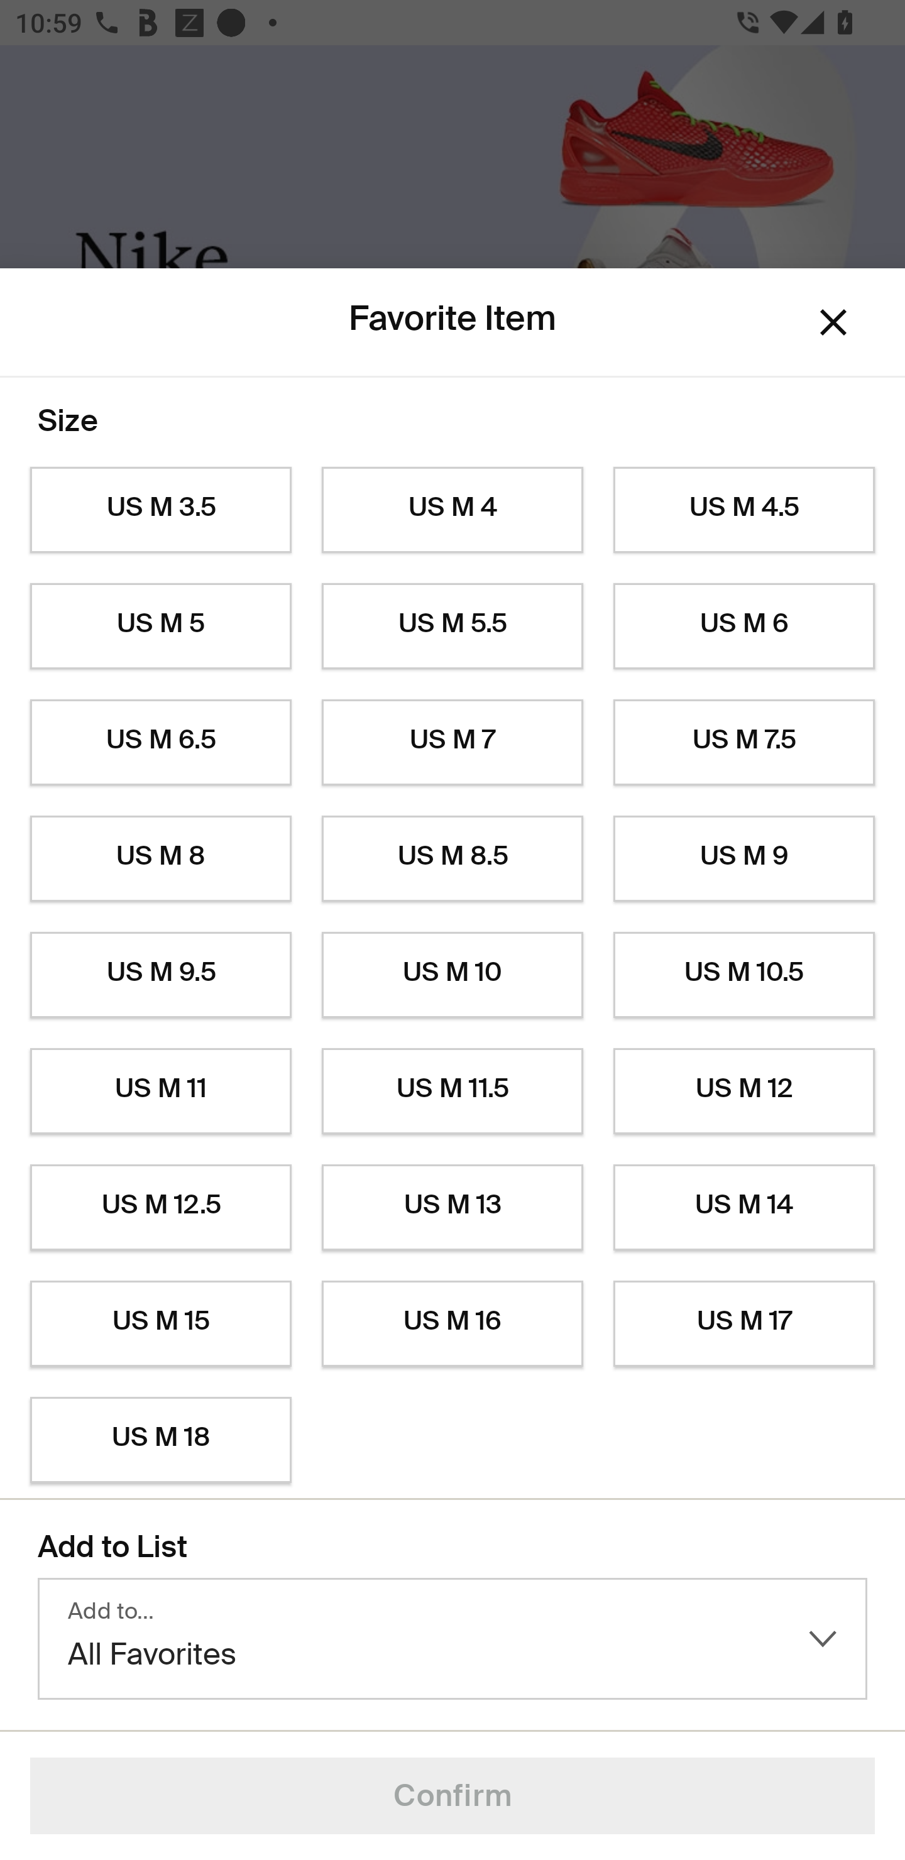 This screenshot has width=905, height=1860. What do you see at coordinates (160, 743) in the screenshot?
I see `US M 6.5` at bounding box center [160, 743].